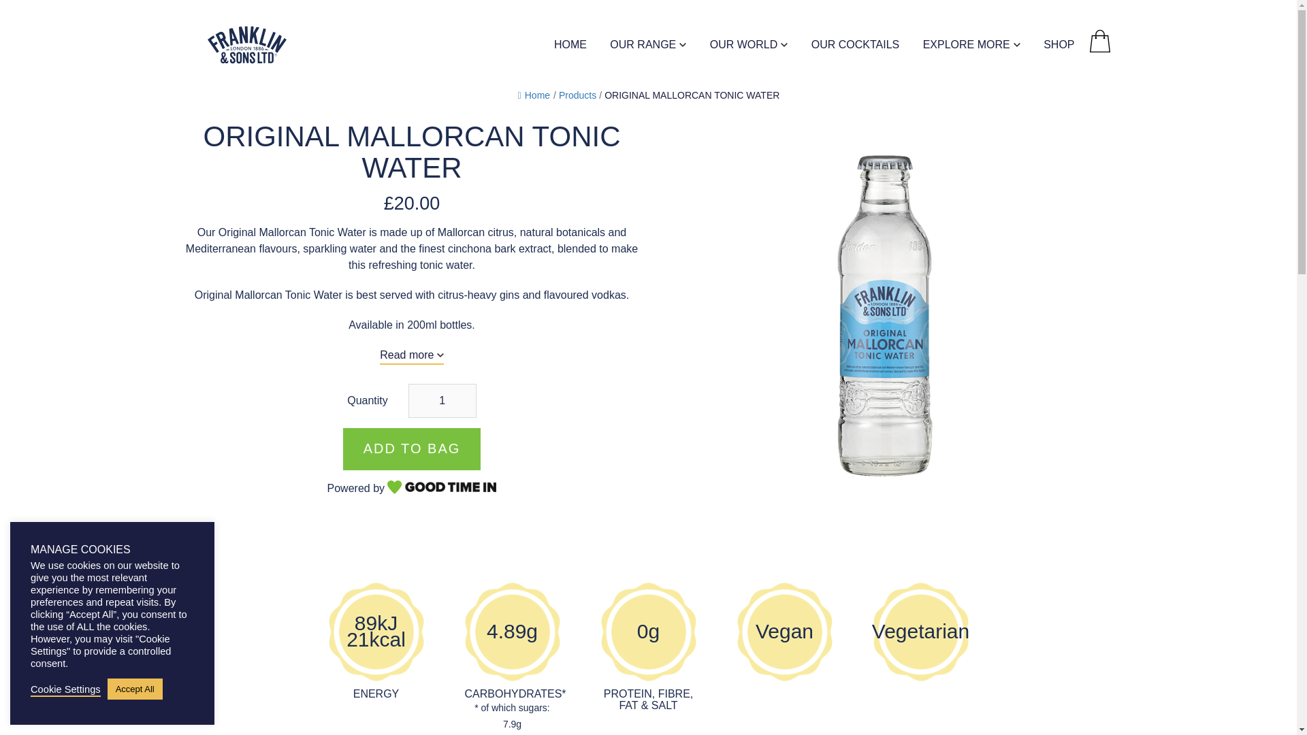 This screenshot has height=735, width=1307. Describe the element at coordinates (1059, 46) in the screenshot. I see `SHOP` at that location.